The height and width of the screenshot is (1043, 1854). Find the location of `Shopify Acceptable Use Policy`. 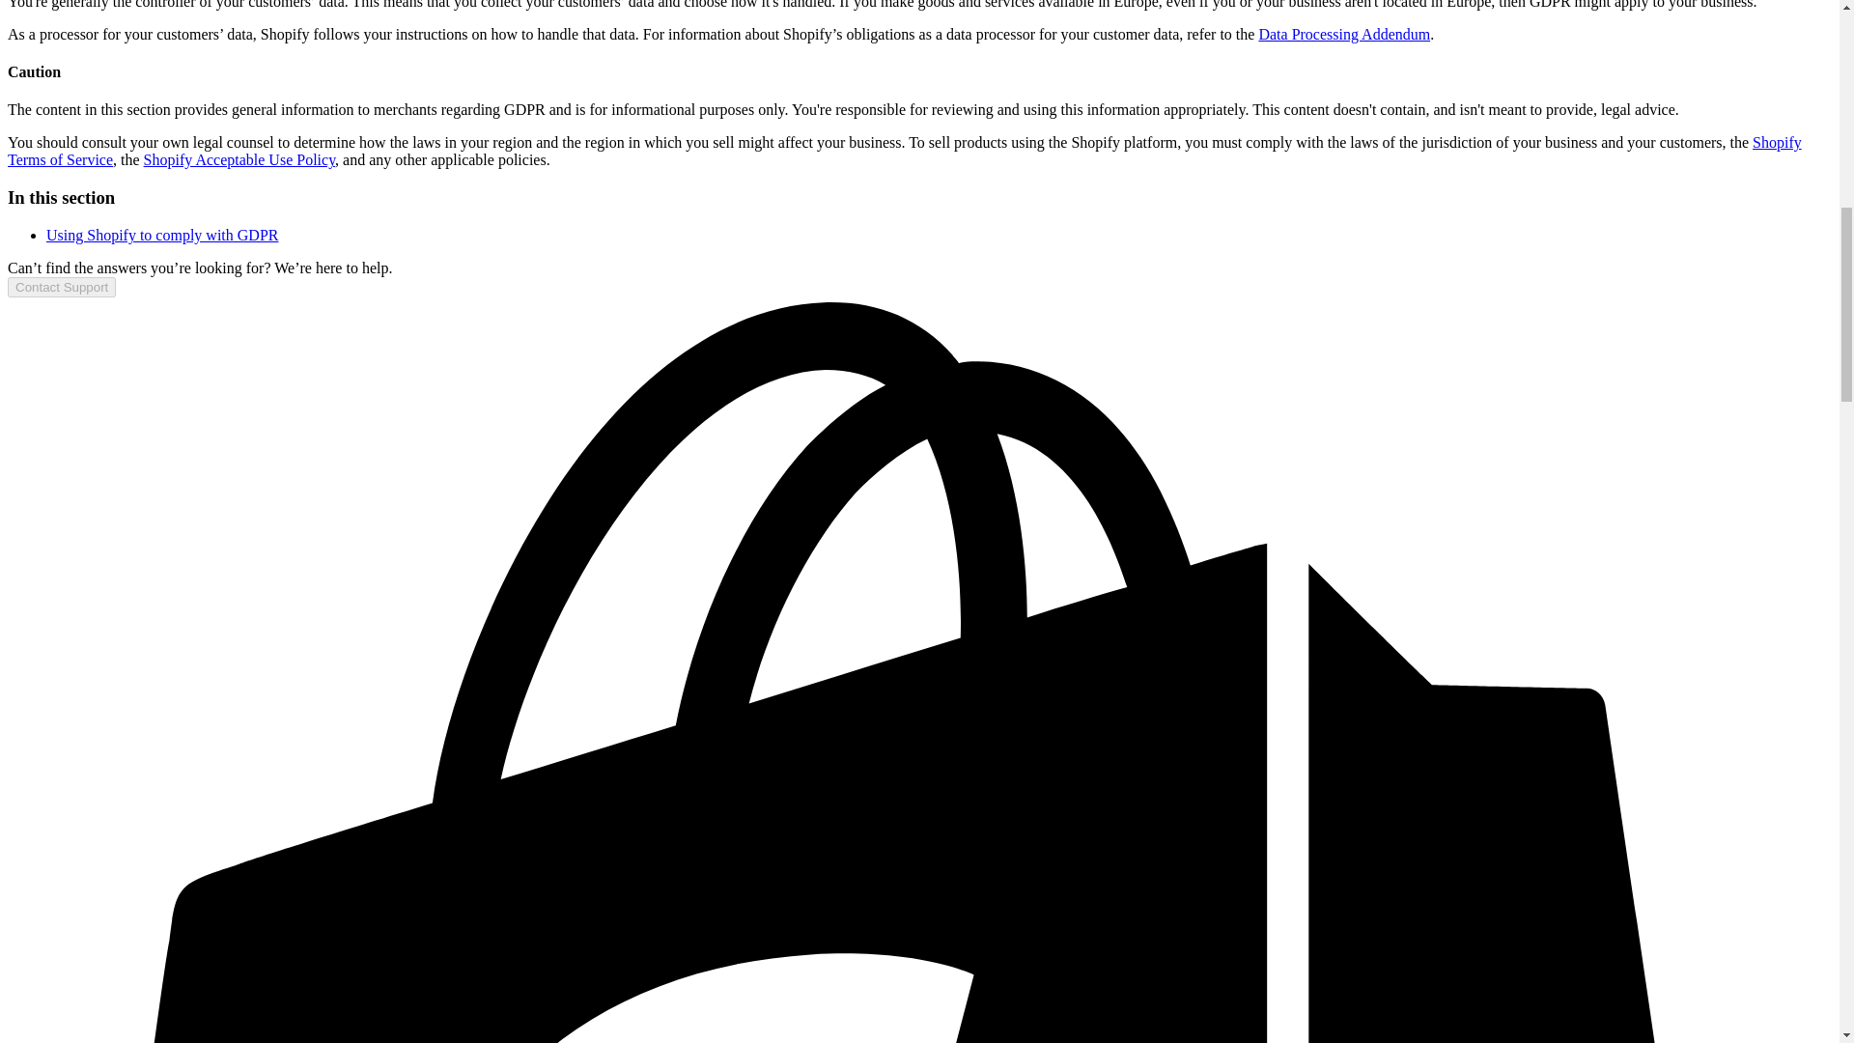

Shopify Acceptable Use Policy is located at coordinates (239, 158).